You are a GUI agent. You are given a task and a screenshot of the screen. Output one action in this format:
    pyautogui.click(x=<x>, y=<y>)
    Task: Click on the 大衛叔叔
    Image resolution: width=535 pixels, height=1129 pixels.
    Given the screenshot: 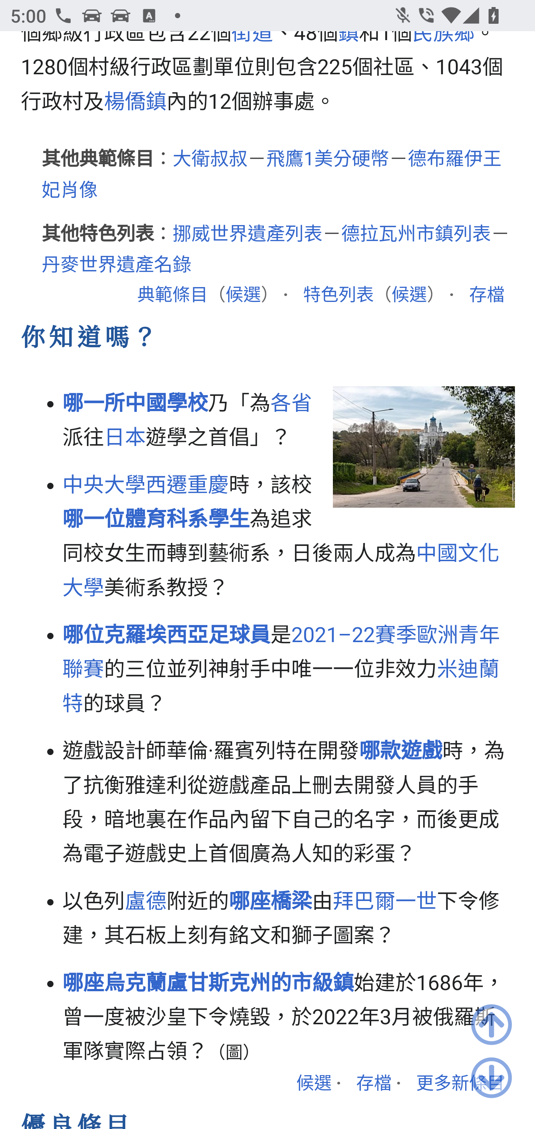 What is the action you would take?
    pyautogui.click(x=210, y=160)
    